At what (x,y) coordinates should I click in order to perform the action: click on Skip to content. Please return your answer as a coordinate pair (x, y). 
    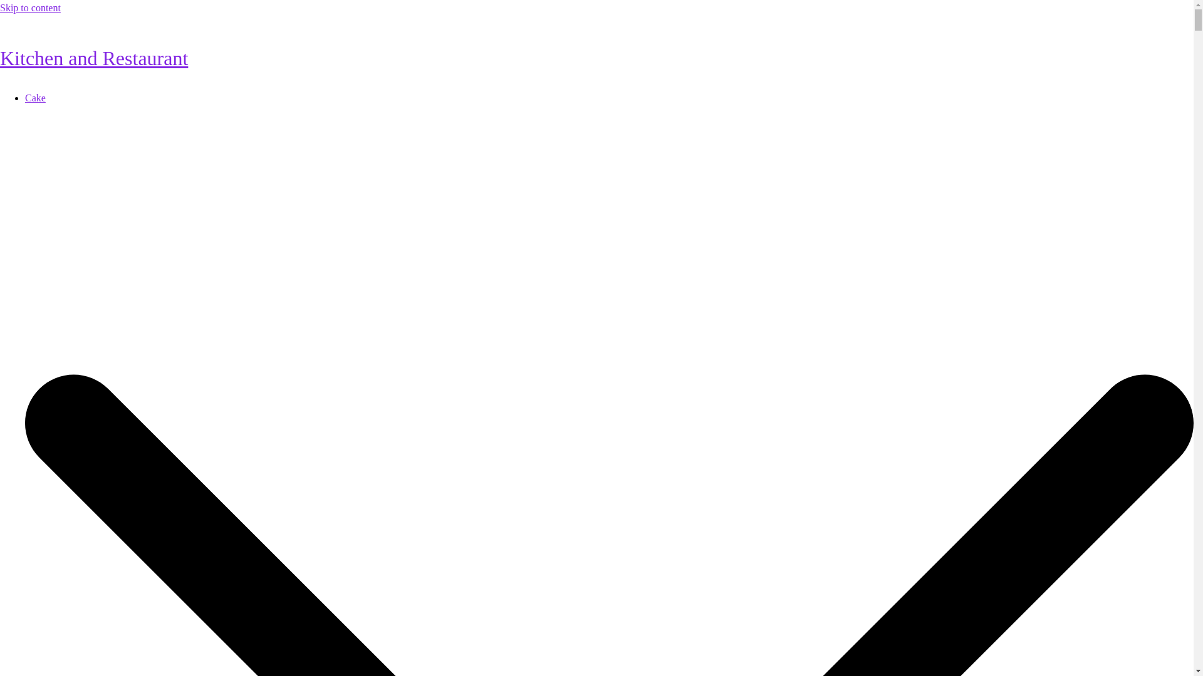
    Looking at the image, I should click on (30, 8).